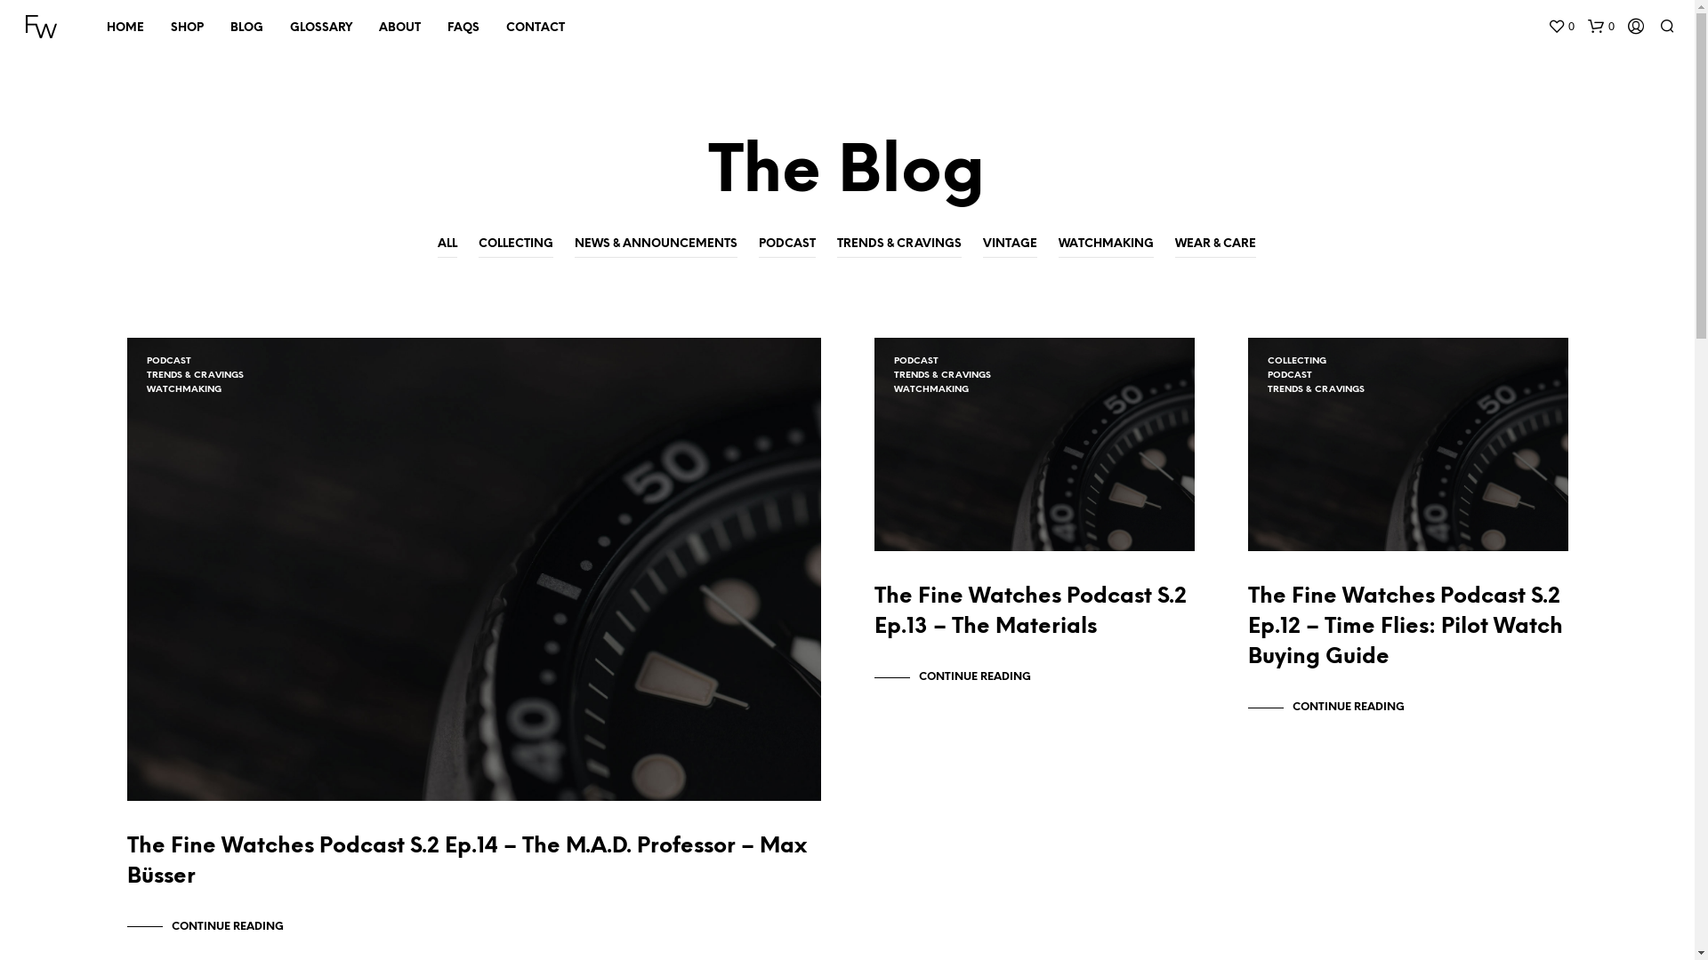  I want to click on PODCAST, so click(787, 245).